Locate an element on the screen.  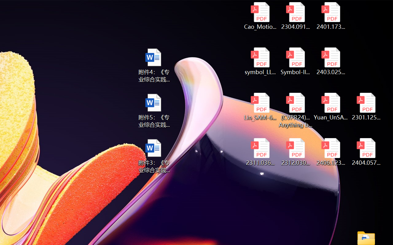
2304.09121v3.pdf is located at coordinates (295, 16).